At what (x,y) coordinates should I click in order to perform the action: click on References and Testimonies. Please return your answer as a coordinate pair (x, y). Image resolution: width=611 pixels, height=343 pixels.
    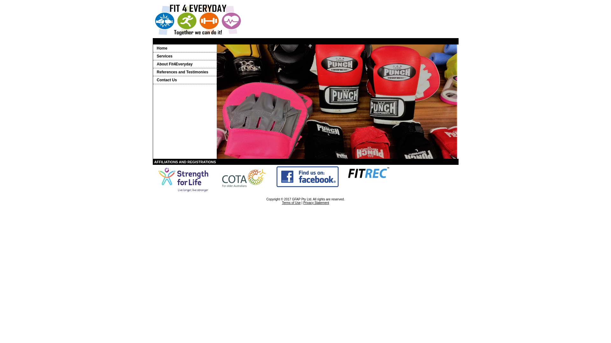
    Looking at the image, I should click on (185, 72).